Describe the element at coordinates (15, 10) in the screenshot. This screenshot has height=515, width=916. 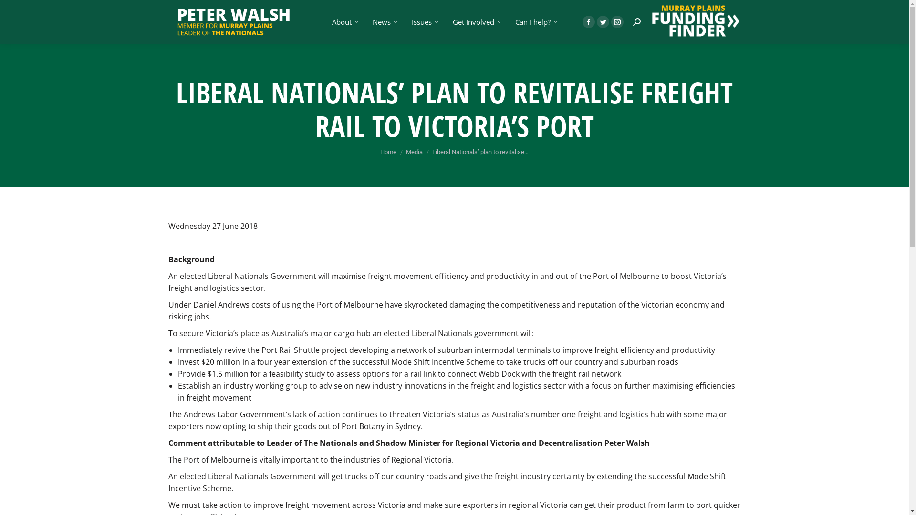
I see `Go!` at that location.